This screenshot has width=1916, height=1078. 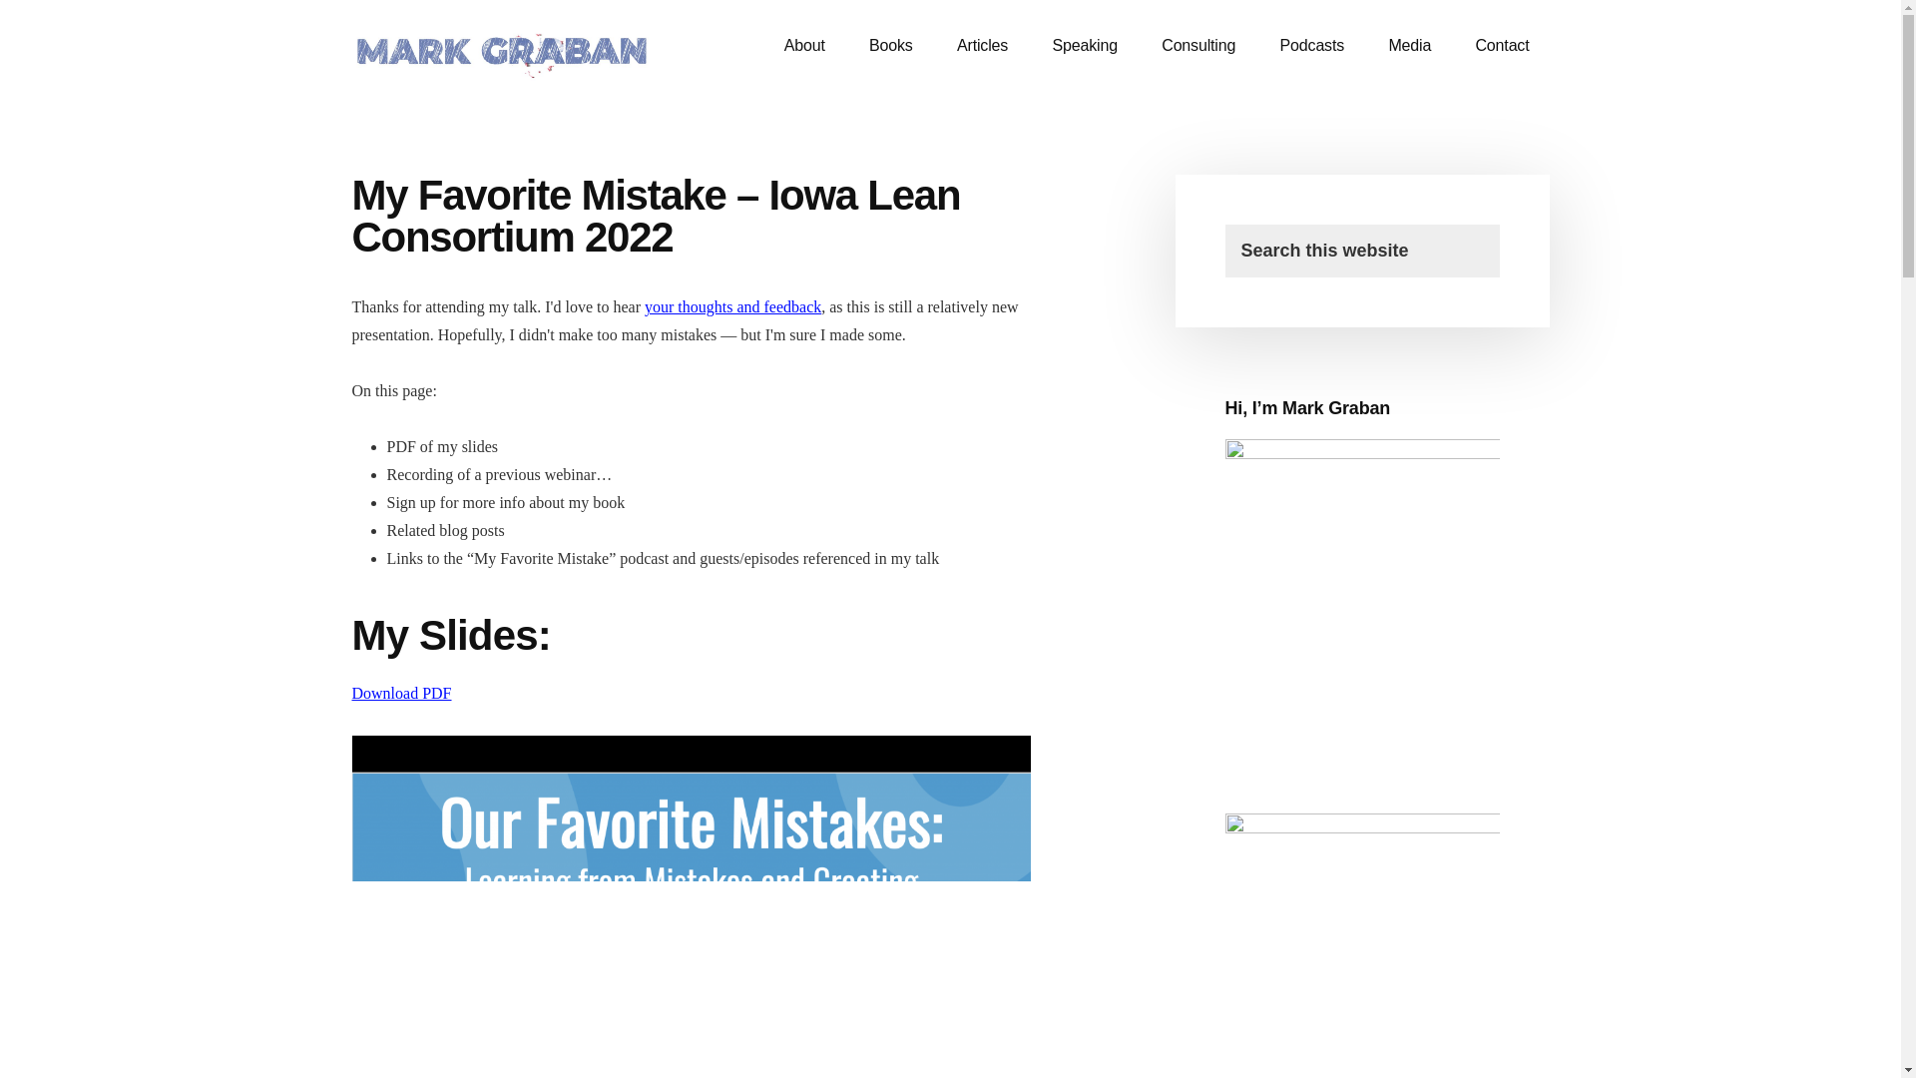 What do you see at coordinates (1197, 46) in the screenshot?
I see `Consulting` at bounding box center [1197, 46].